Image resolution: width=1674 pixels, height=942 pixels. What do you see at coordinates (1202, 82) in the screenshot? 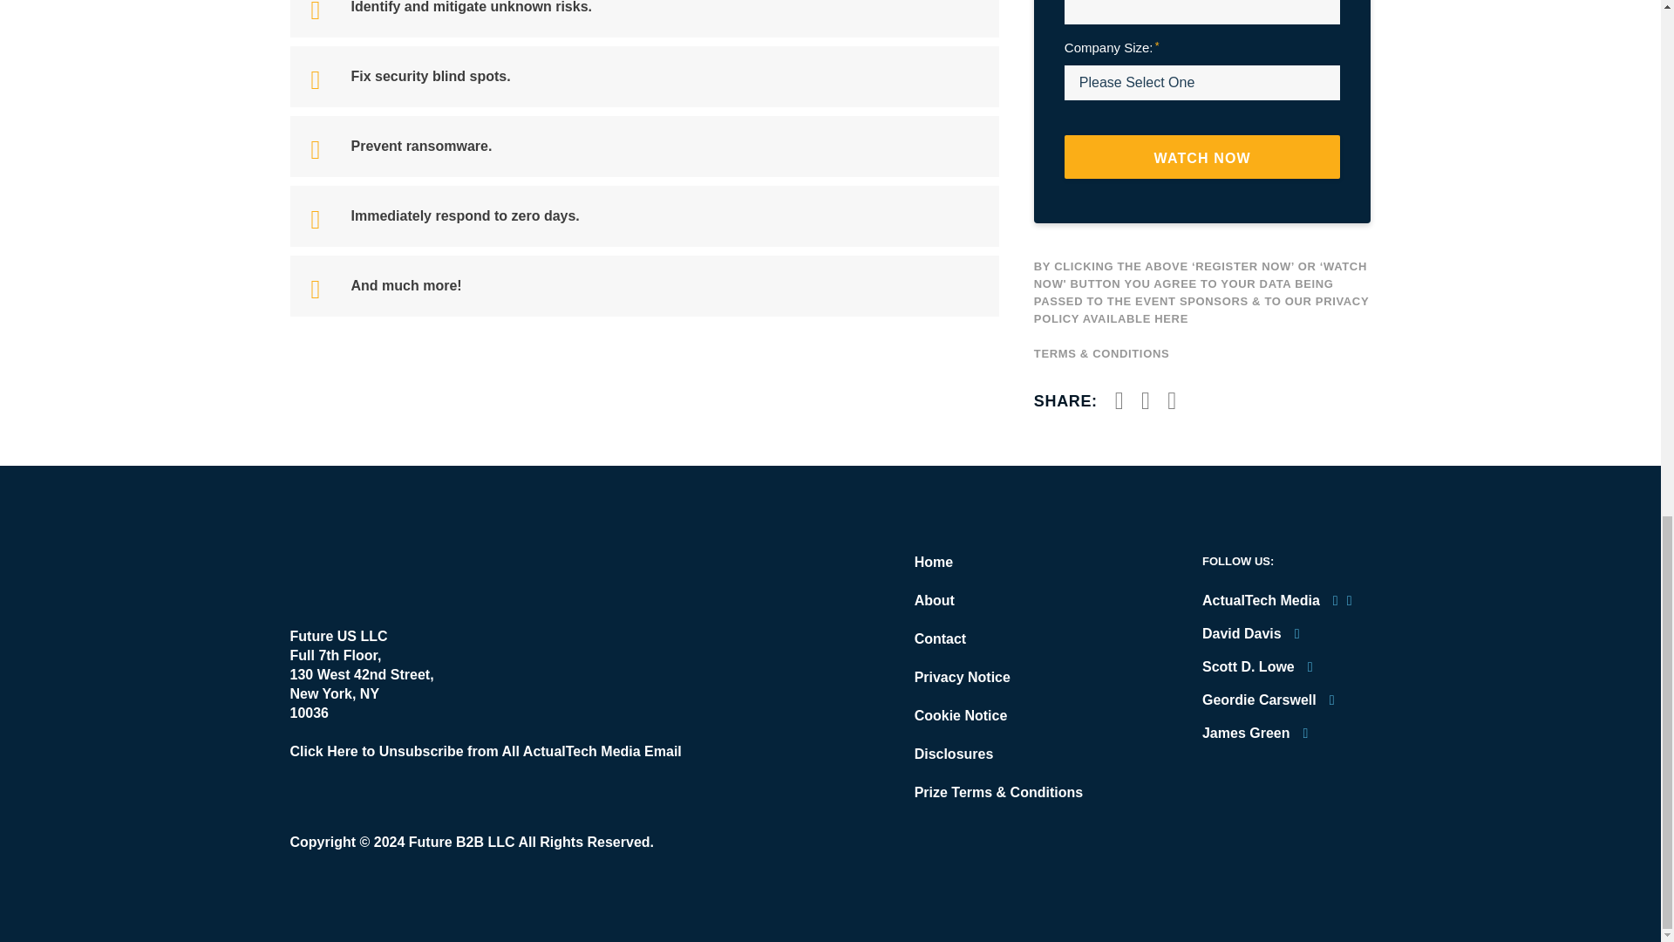
I see `Please Select One` at bounding box center [1202, 82].